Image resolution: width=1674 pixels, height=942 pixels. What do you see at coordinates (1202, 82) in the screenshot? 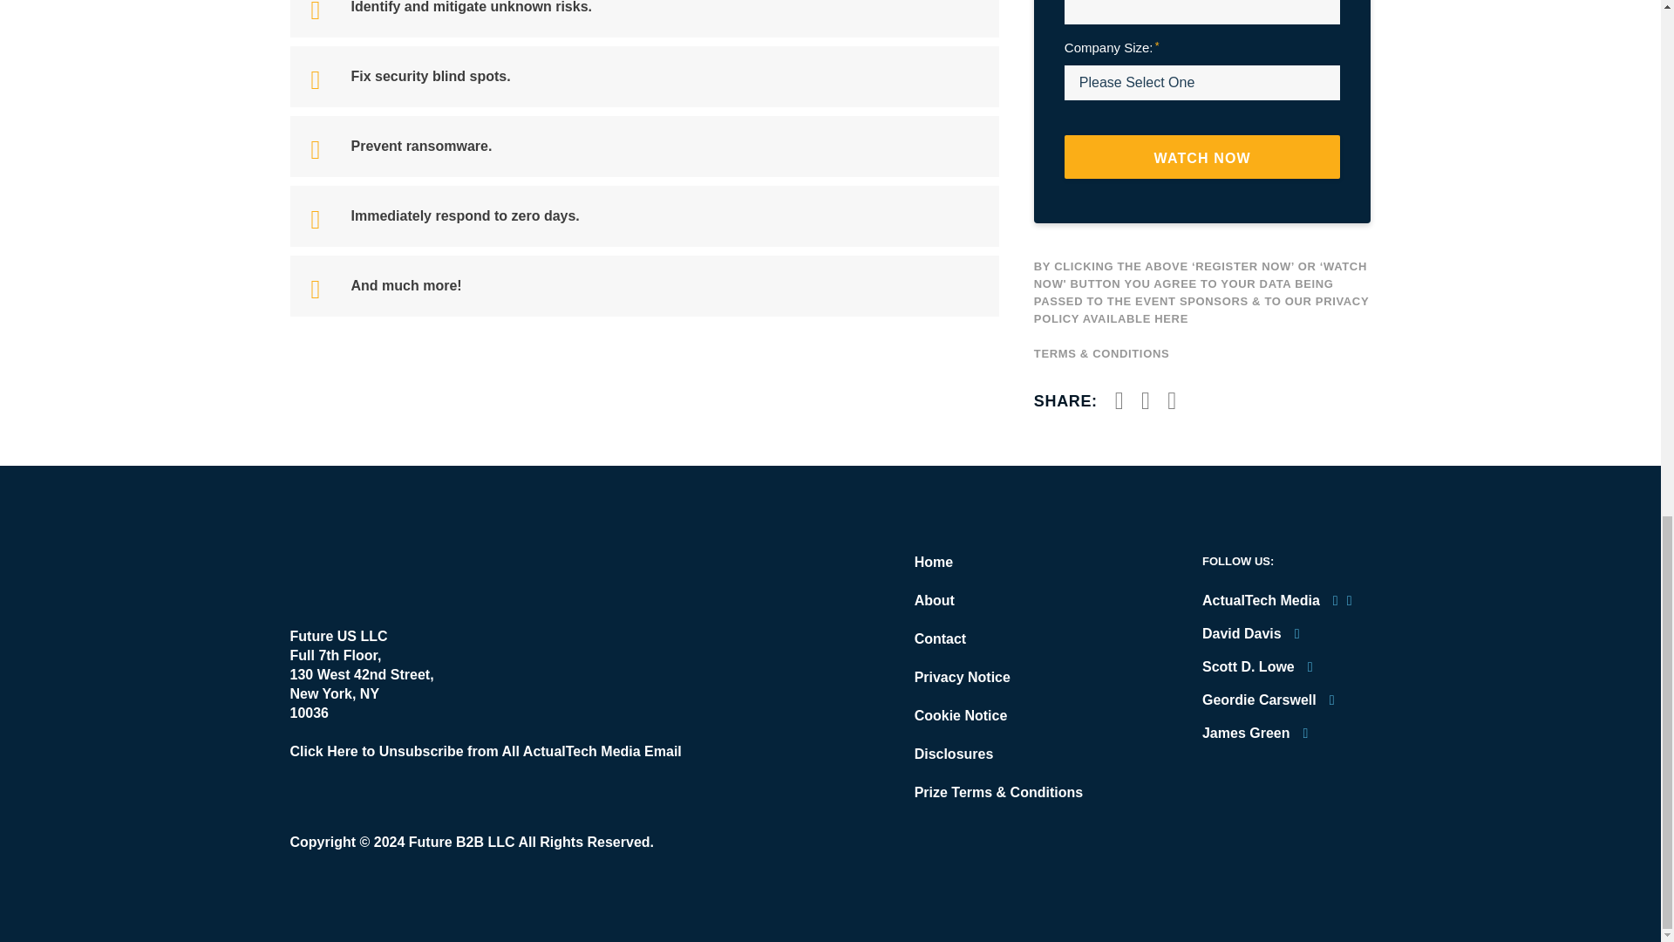
I see `Please Select One` at bounding box center [1202, 82].